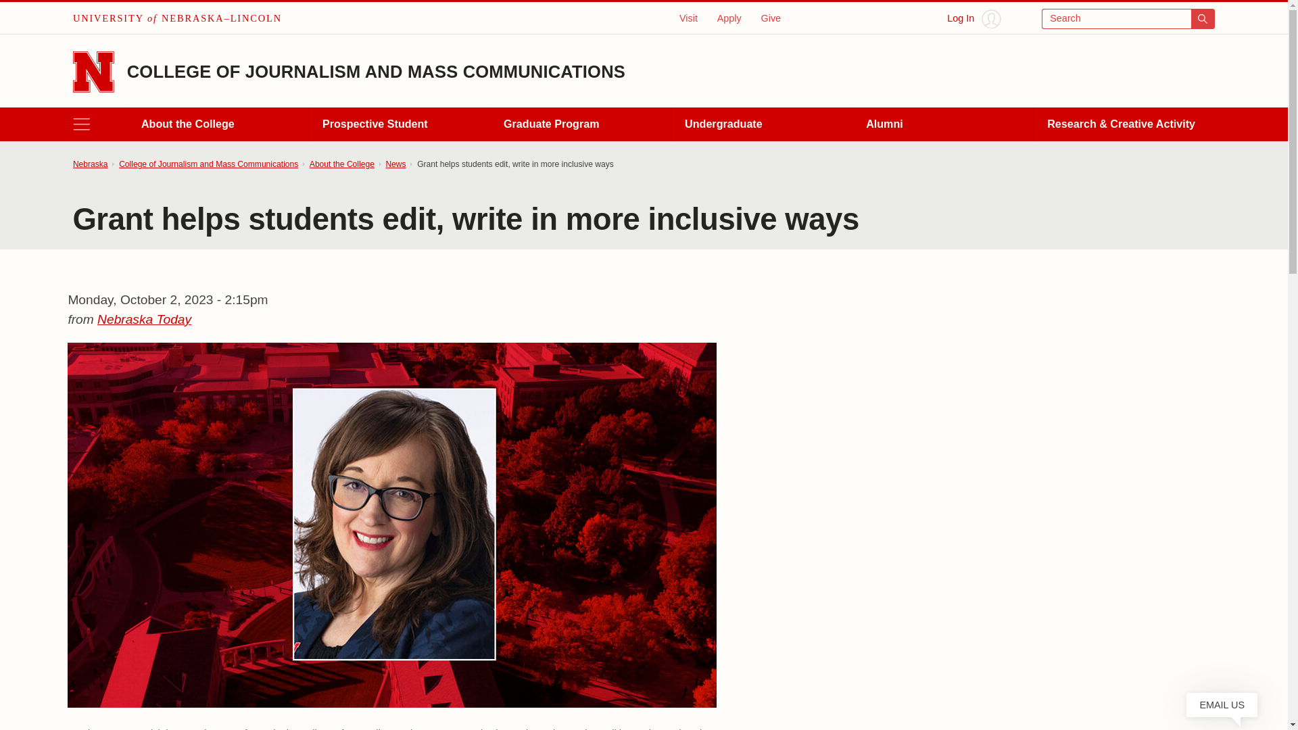  Describe the element at coordinates (771, 18) in the screenshot. I see `Give` at that location.